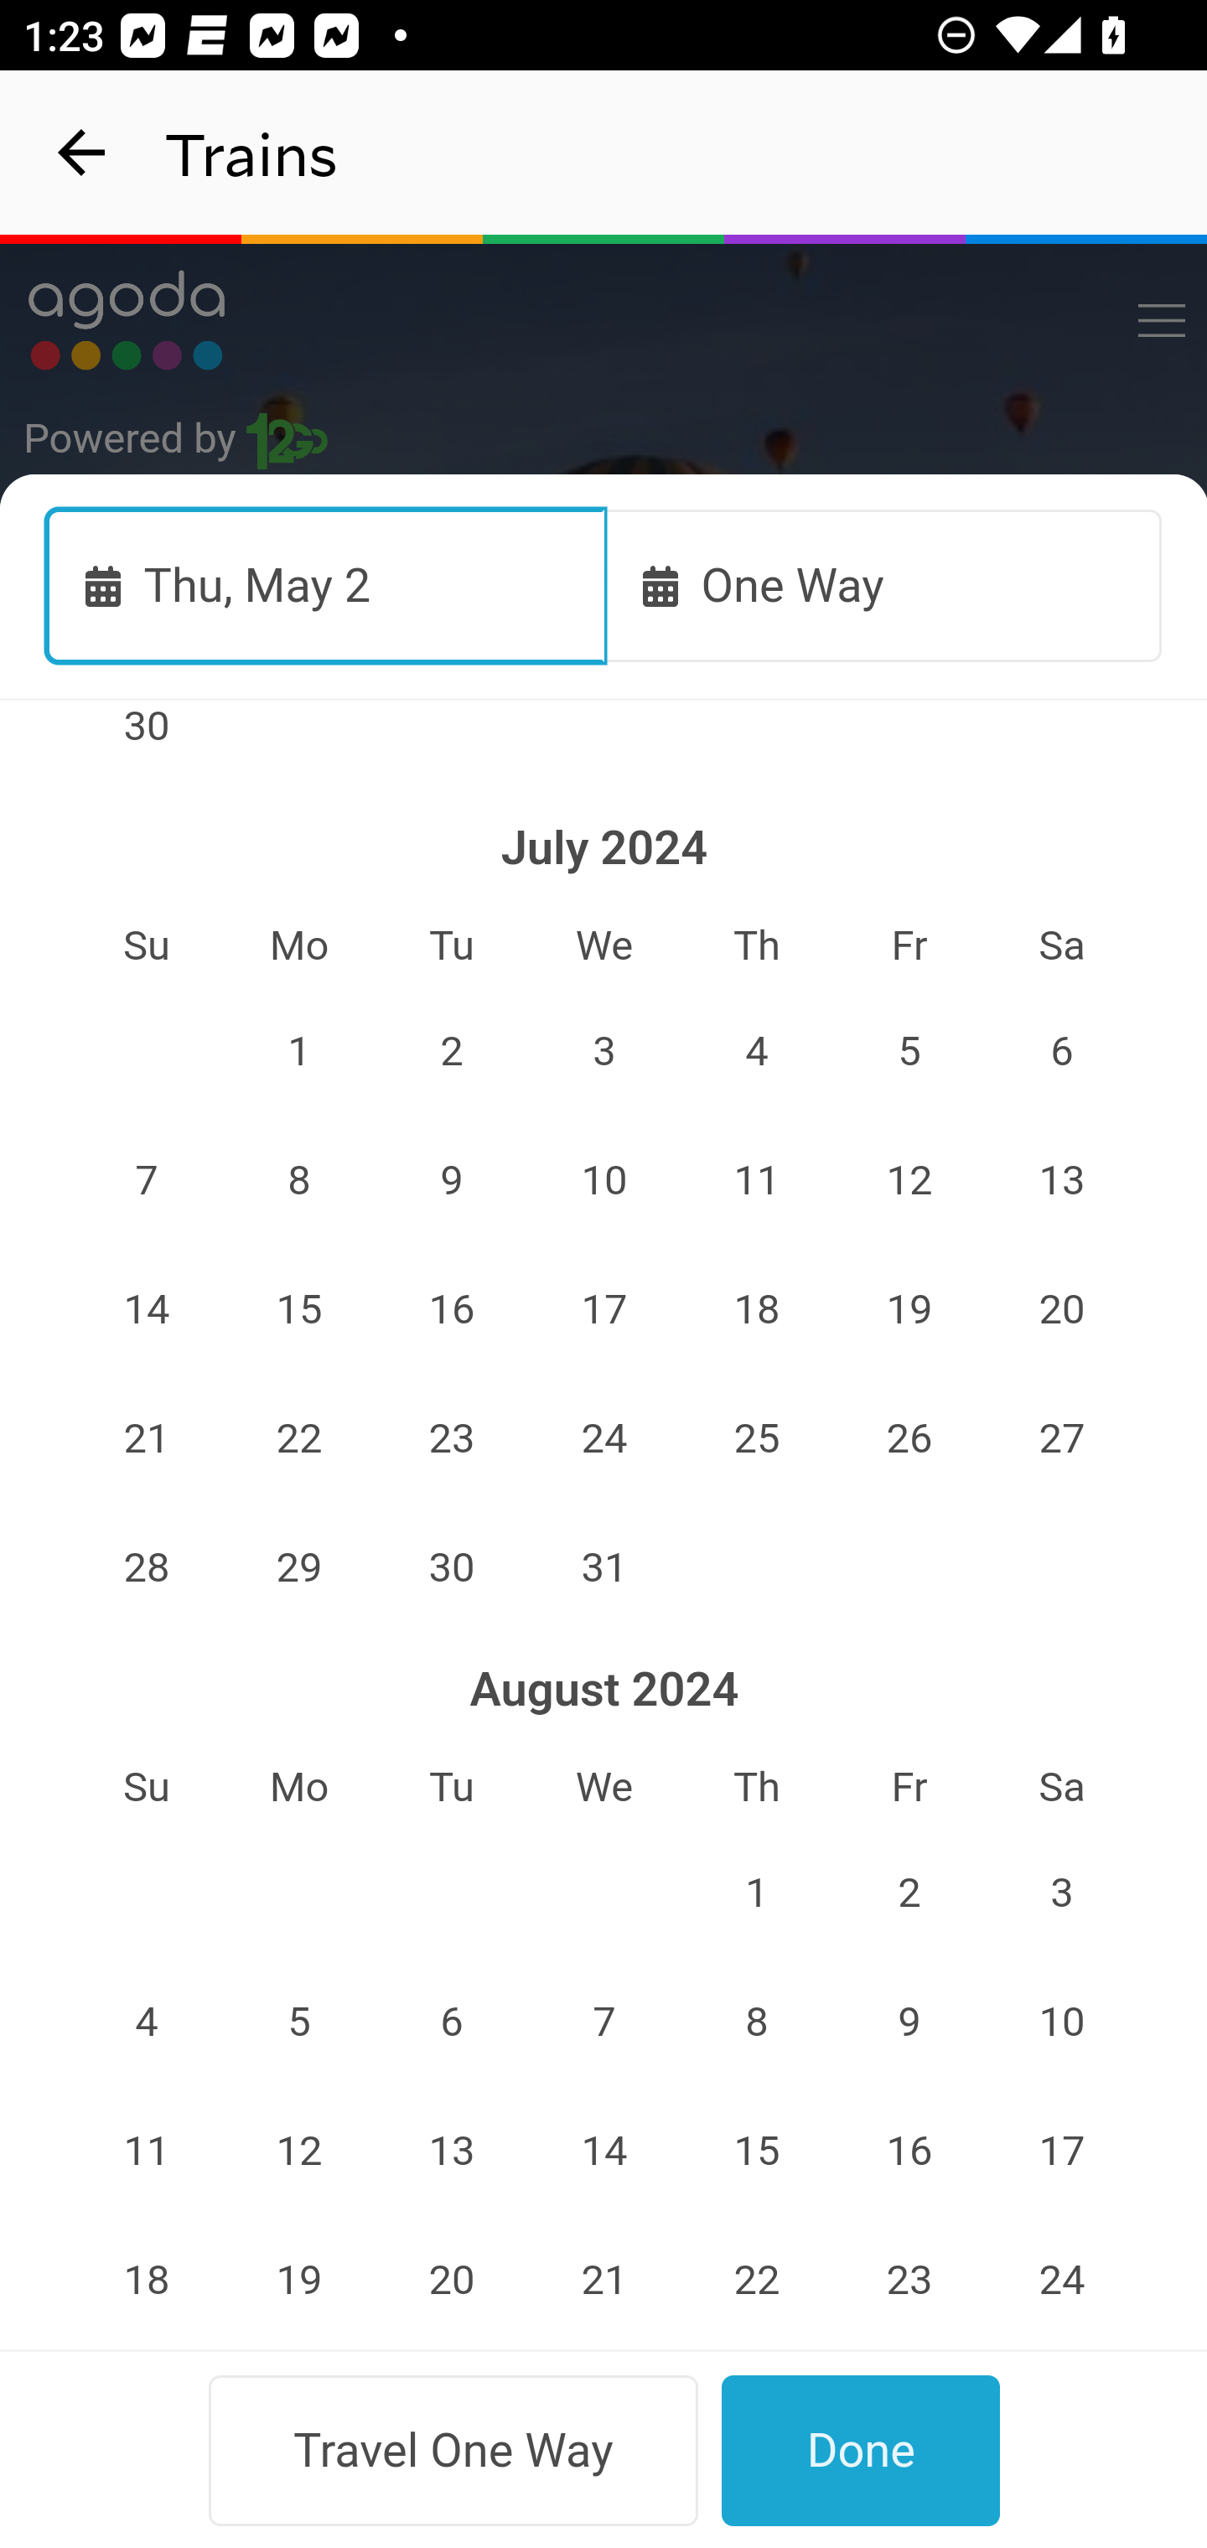  I want to click on 1, so click(298, 1052).